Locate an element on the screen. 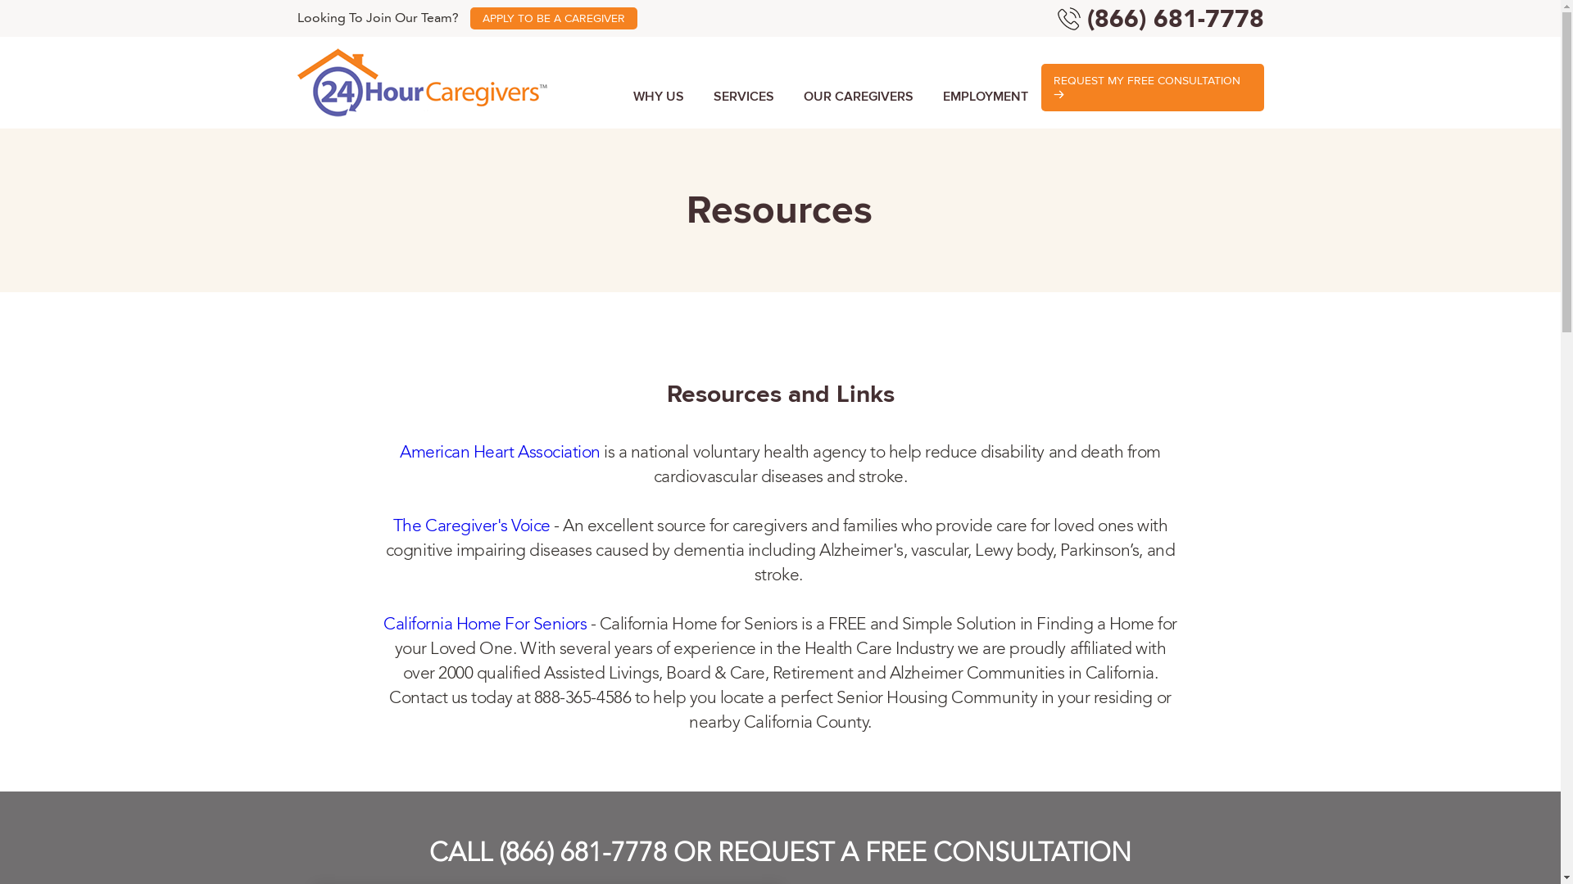  SERVICES is located at coordinates (743, 97).